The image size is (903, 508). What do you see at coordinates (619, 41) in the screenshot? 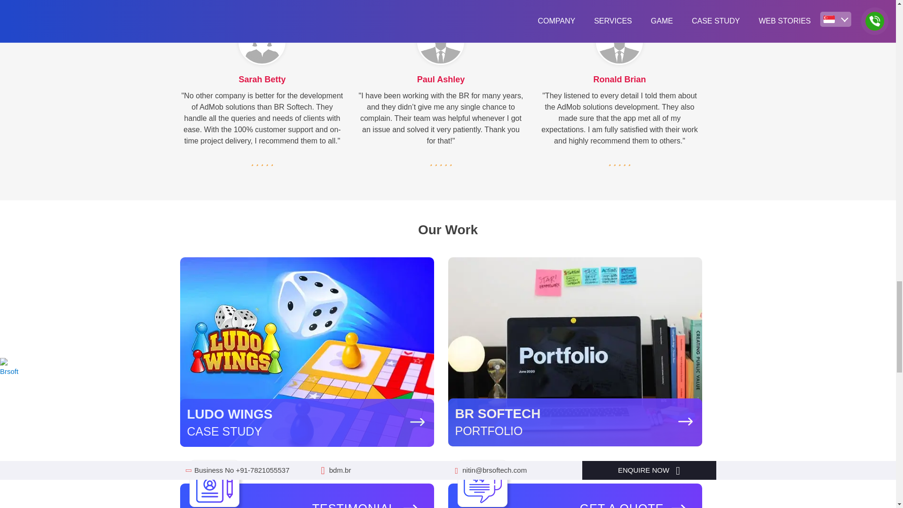
I see `Ronald Brian` at bounding box center [619, 41].